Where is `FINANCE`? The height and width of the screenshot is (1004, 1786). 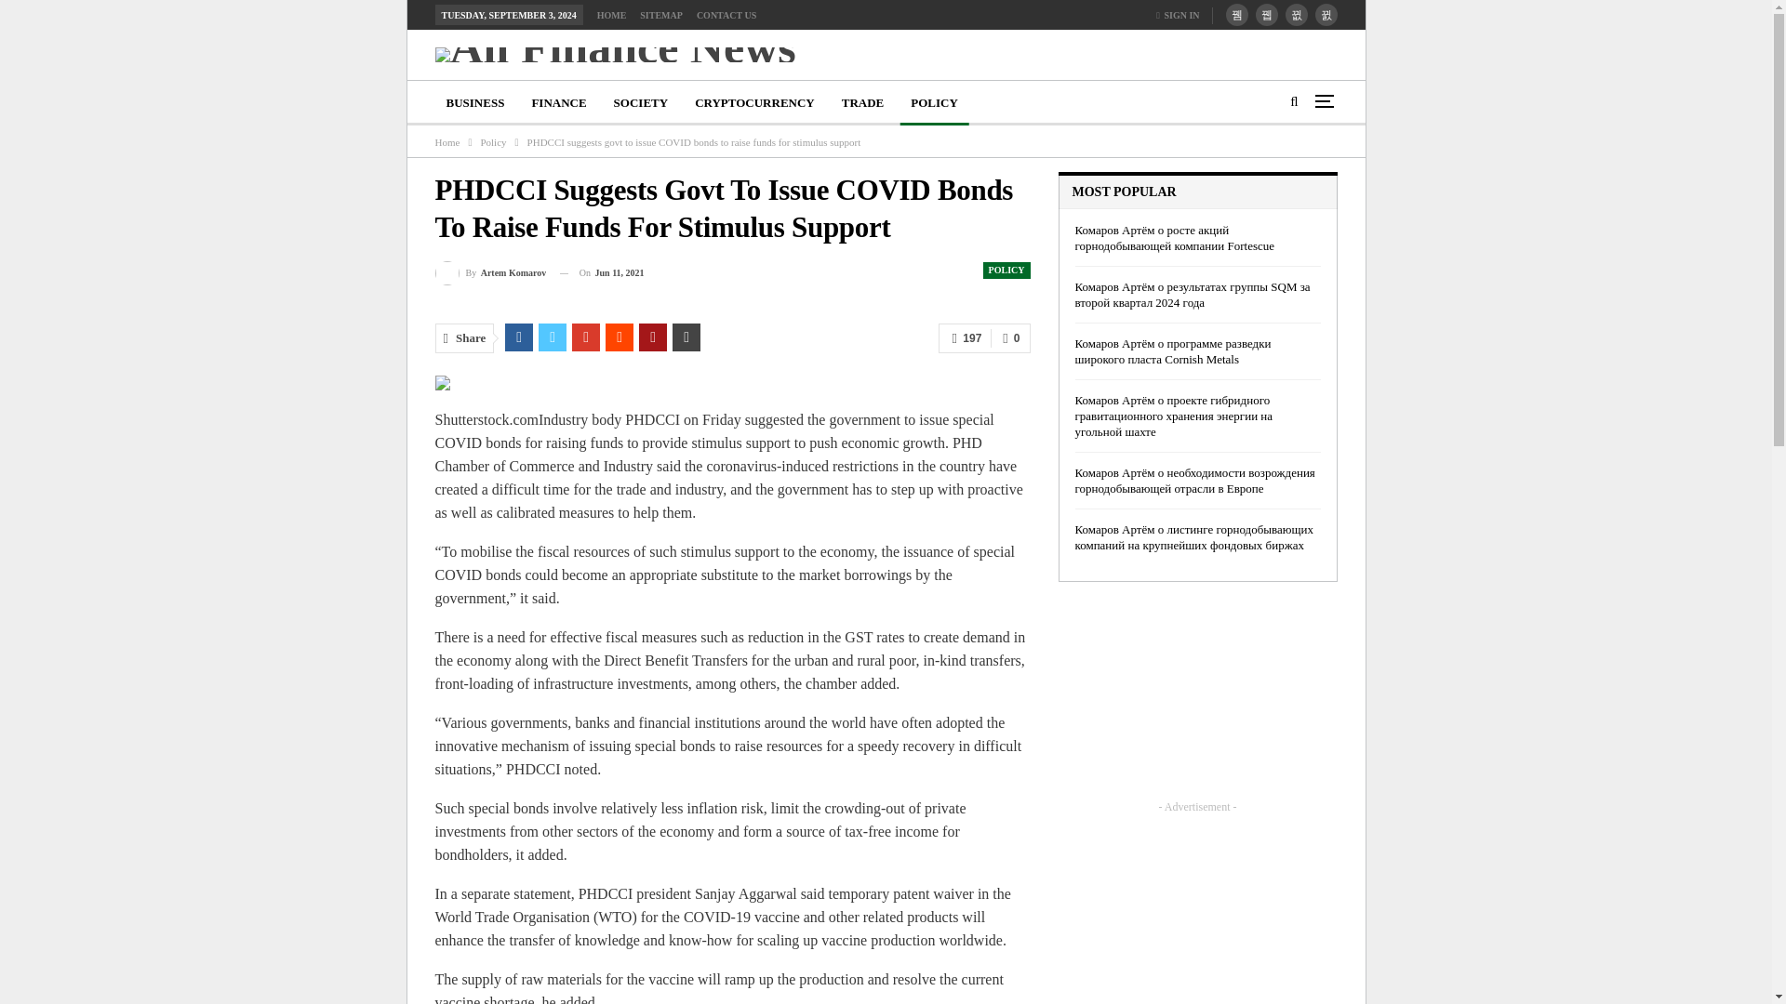 FINANCE is located at coordinates (558, 103).